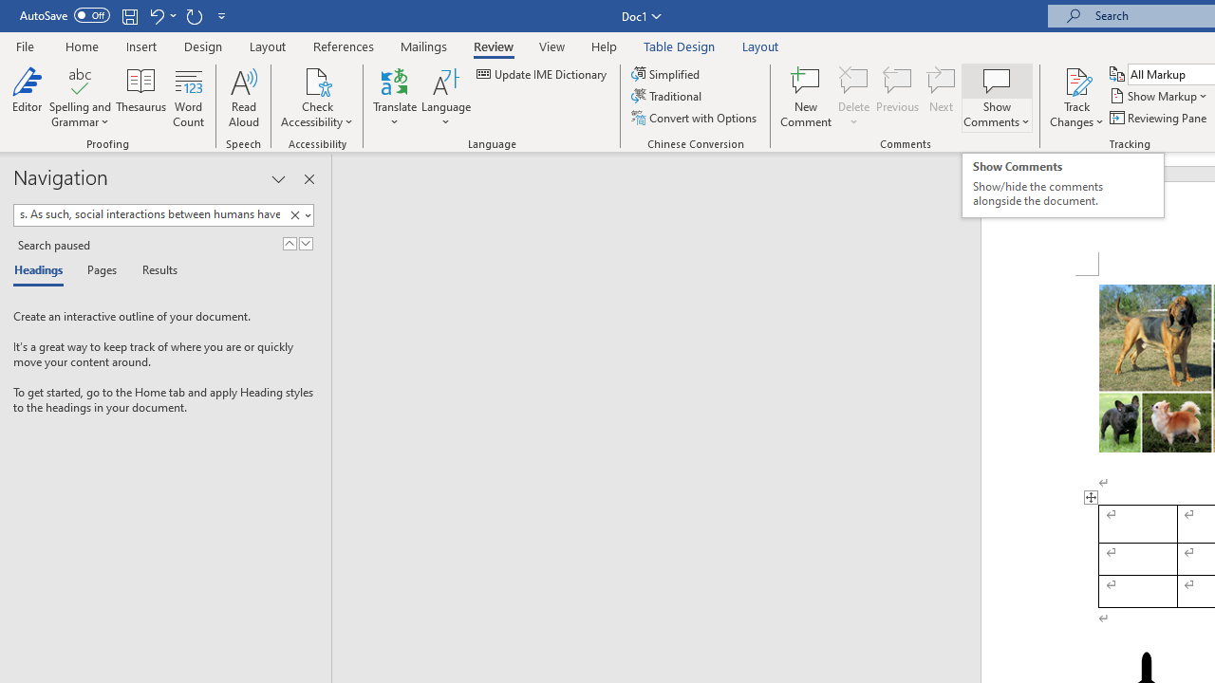  I want to click on Show Comments, so click(997, 97).